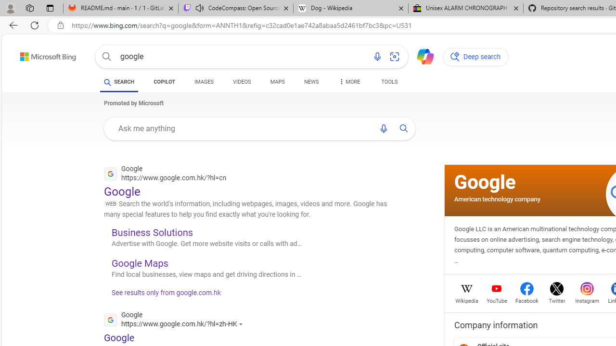 This screenshot has width=616, height=346. What do you see at coordinates (421, 56) in the screenshot?
I see `Chat` at bounding box center [421, 56].